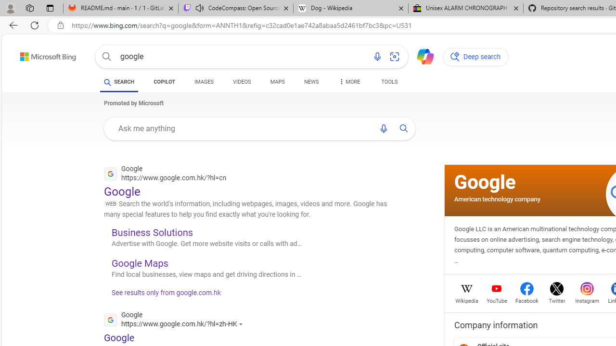 This screenshot has width=616, height=346. What do you see at coordinates (421, 56) in the screenshot?
I see `Chat` at bounding box center [421, 56].